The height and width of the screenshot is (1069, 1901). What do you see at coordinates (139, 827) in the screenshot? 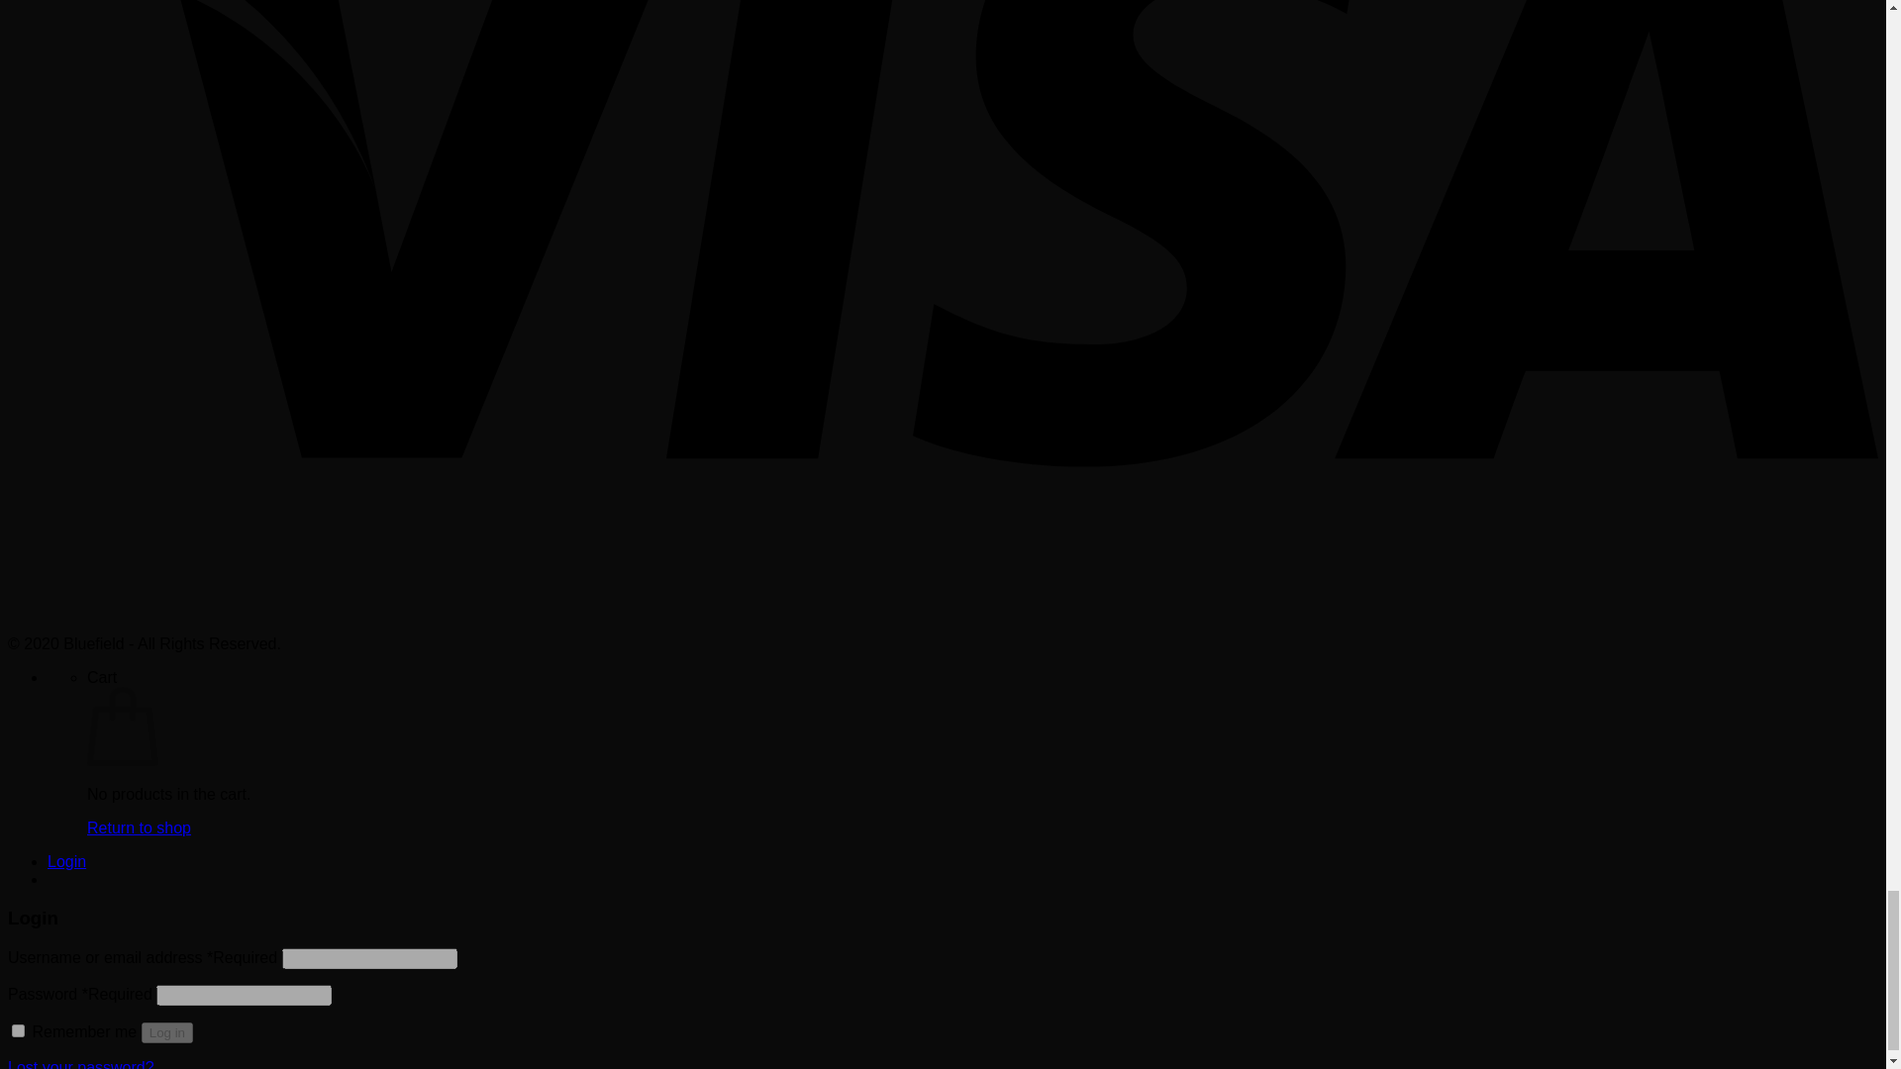
I see `Return to shop` at bounding box center [139, 827].